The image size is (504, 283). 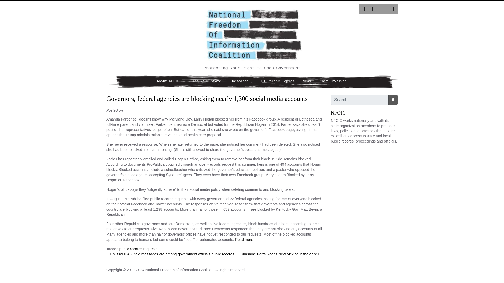 What do you see at coordinates (308, 81) in the screenshot?
I see `News` at bounding box center [308, 81].